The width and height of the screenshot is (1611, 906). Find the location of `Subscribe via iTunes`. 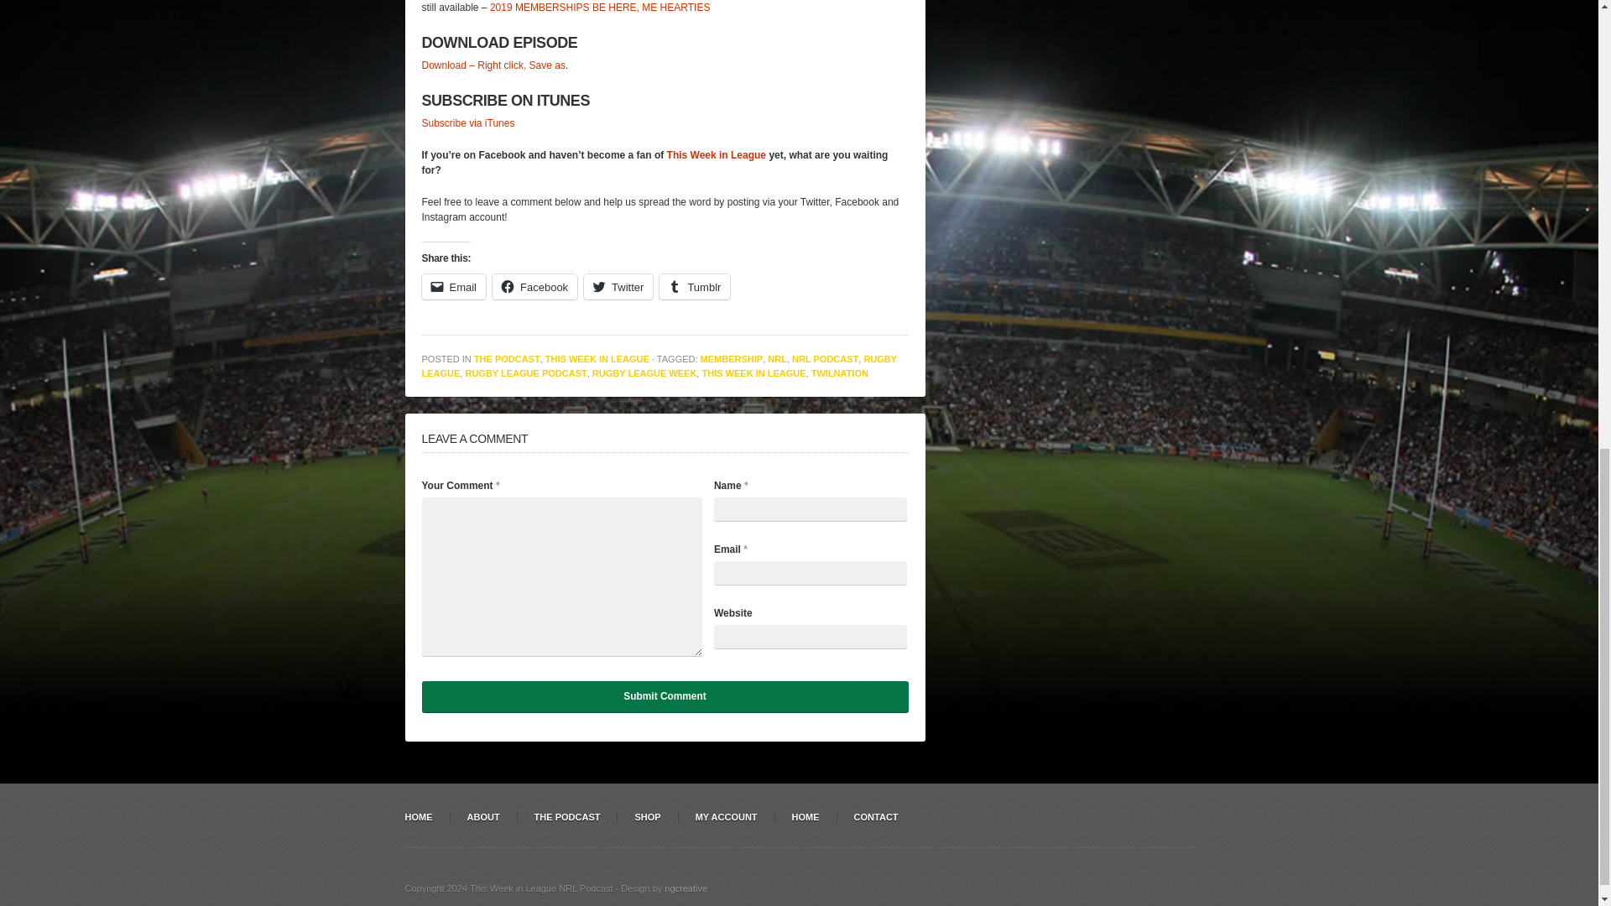

Subscribe via iTunes is located at coordinates (467, 123).